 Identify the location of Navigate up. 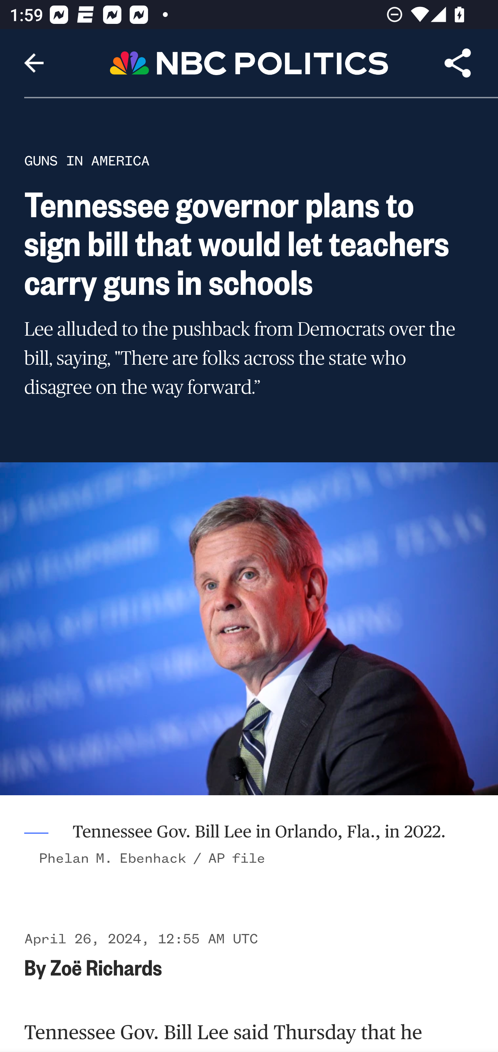
(34, 63).